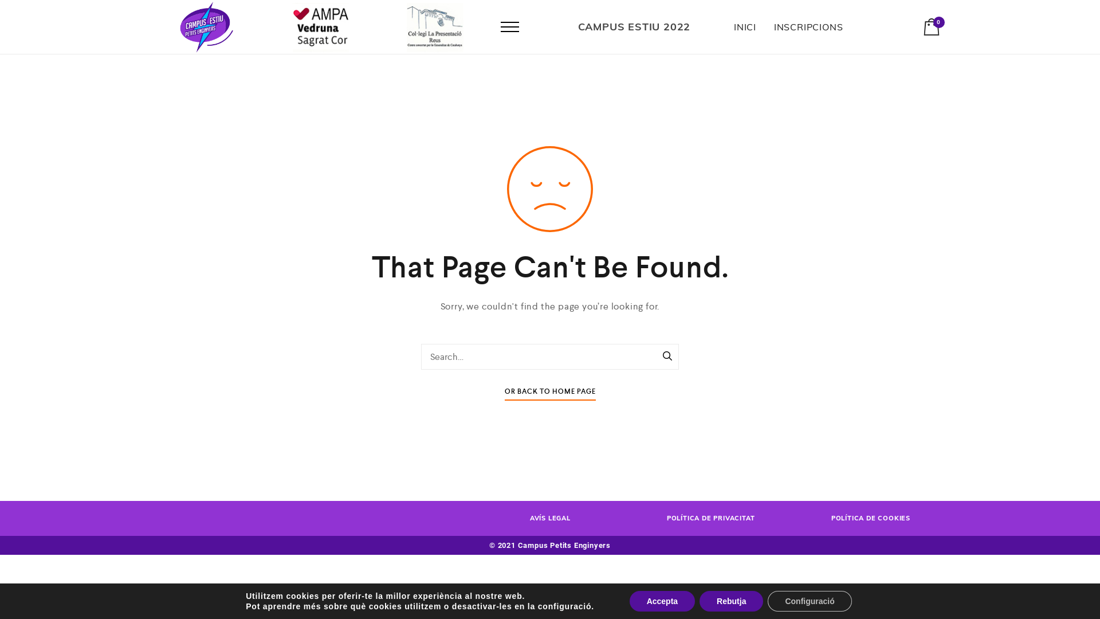 The height and width of the screenshot is (619, 1100). I want to click on Search, so click(667, 357).